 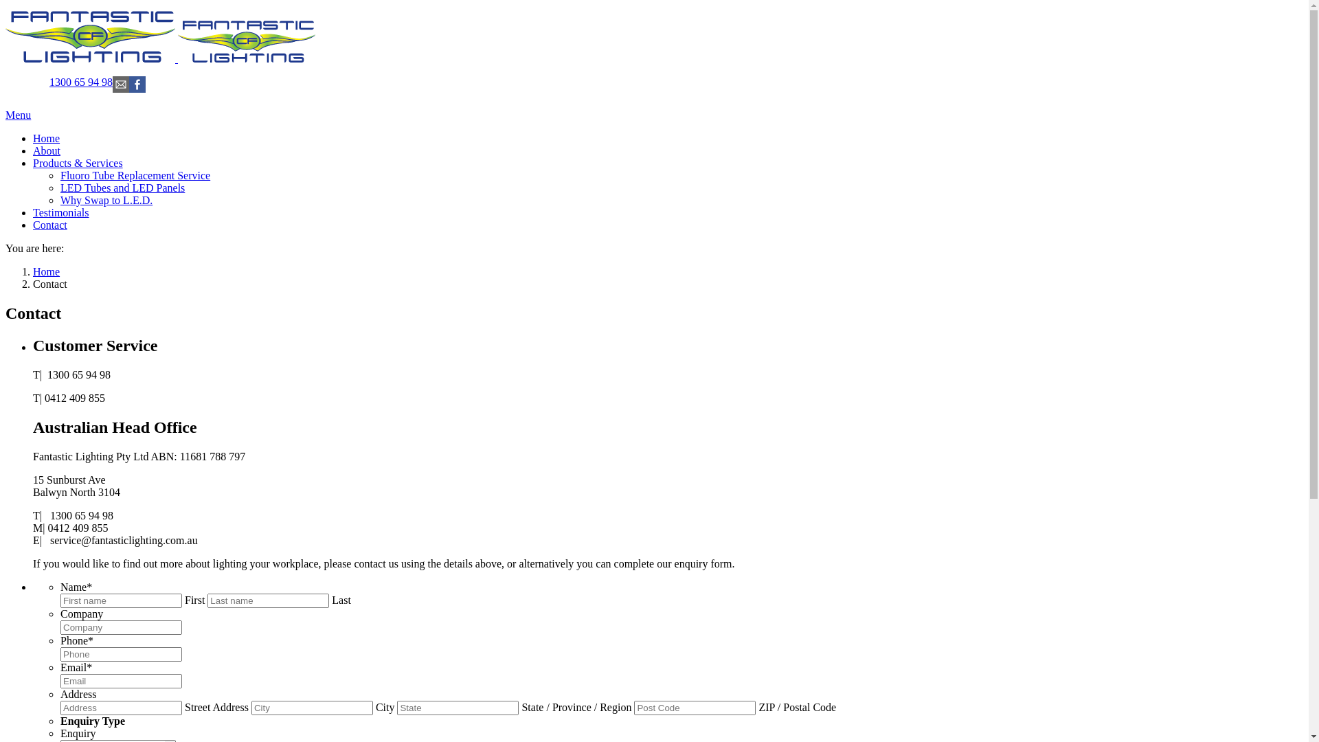 What do you see at coordinates (681, 201) in the screenshot?
I see `Why Swap to L.E.D.` at bounding box center [681, 201].